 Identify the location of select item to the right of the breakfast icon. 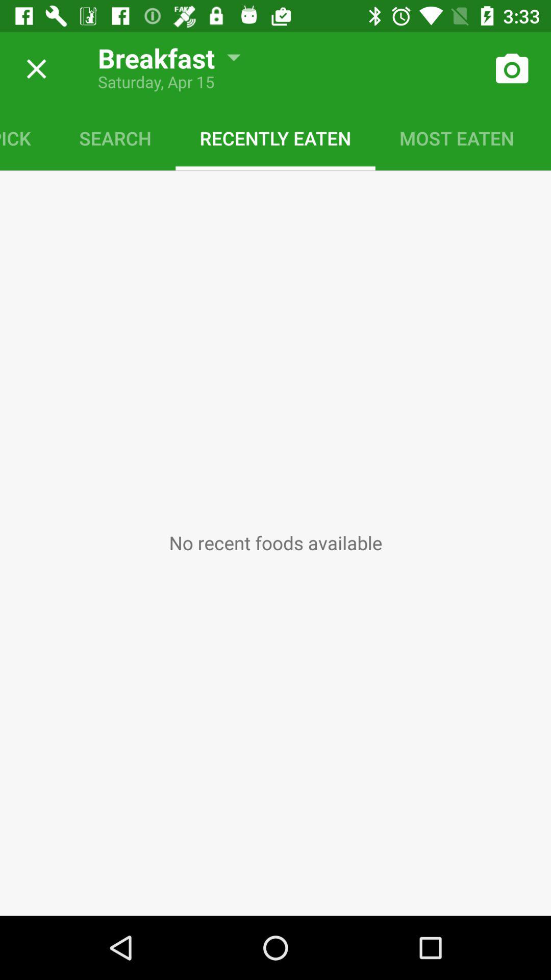
(511, 68).